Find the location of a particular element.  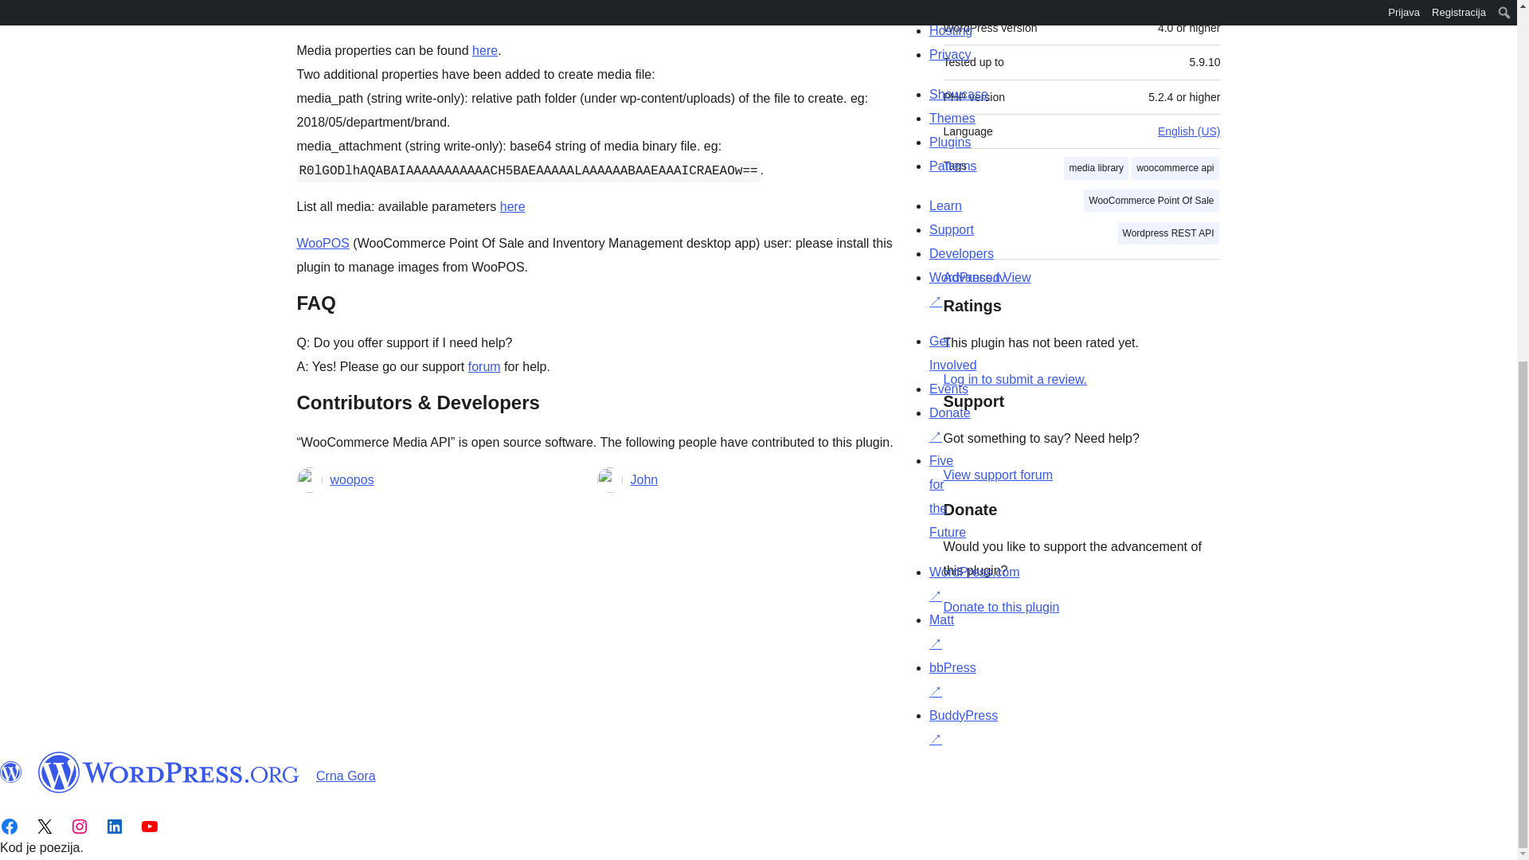

forum is located at coordinates (484, 366).